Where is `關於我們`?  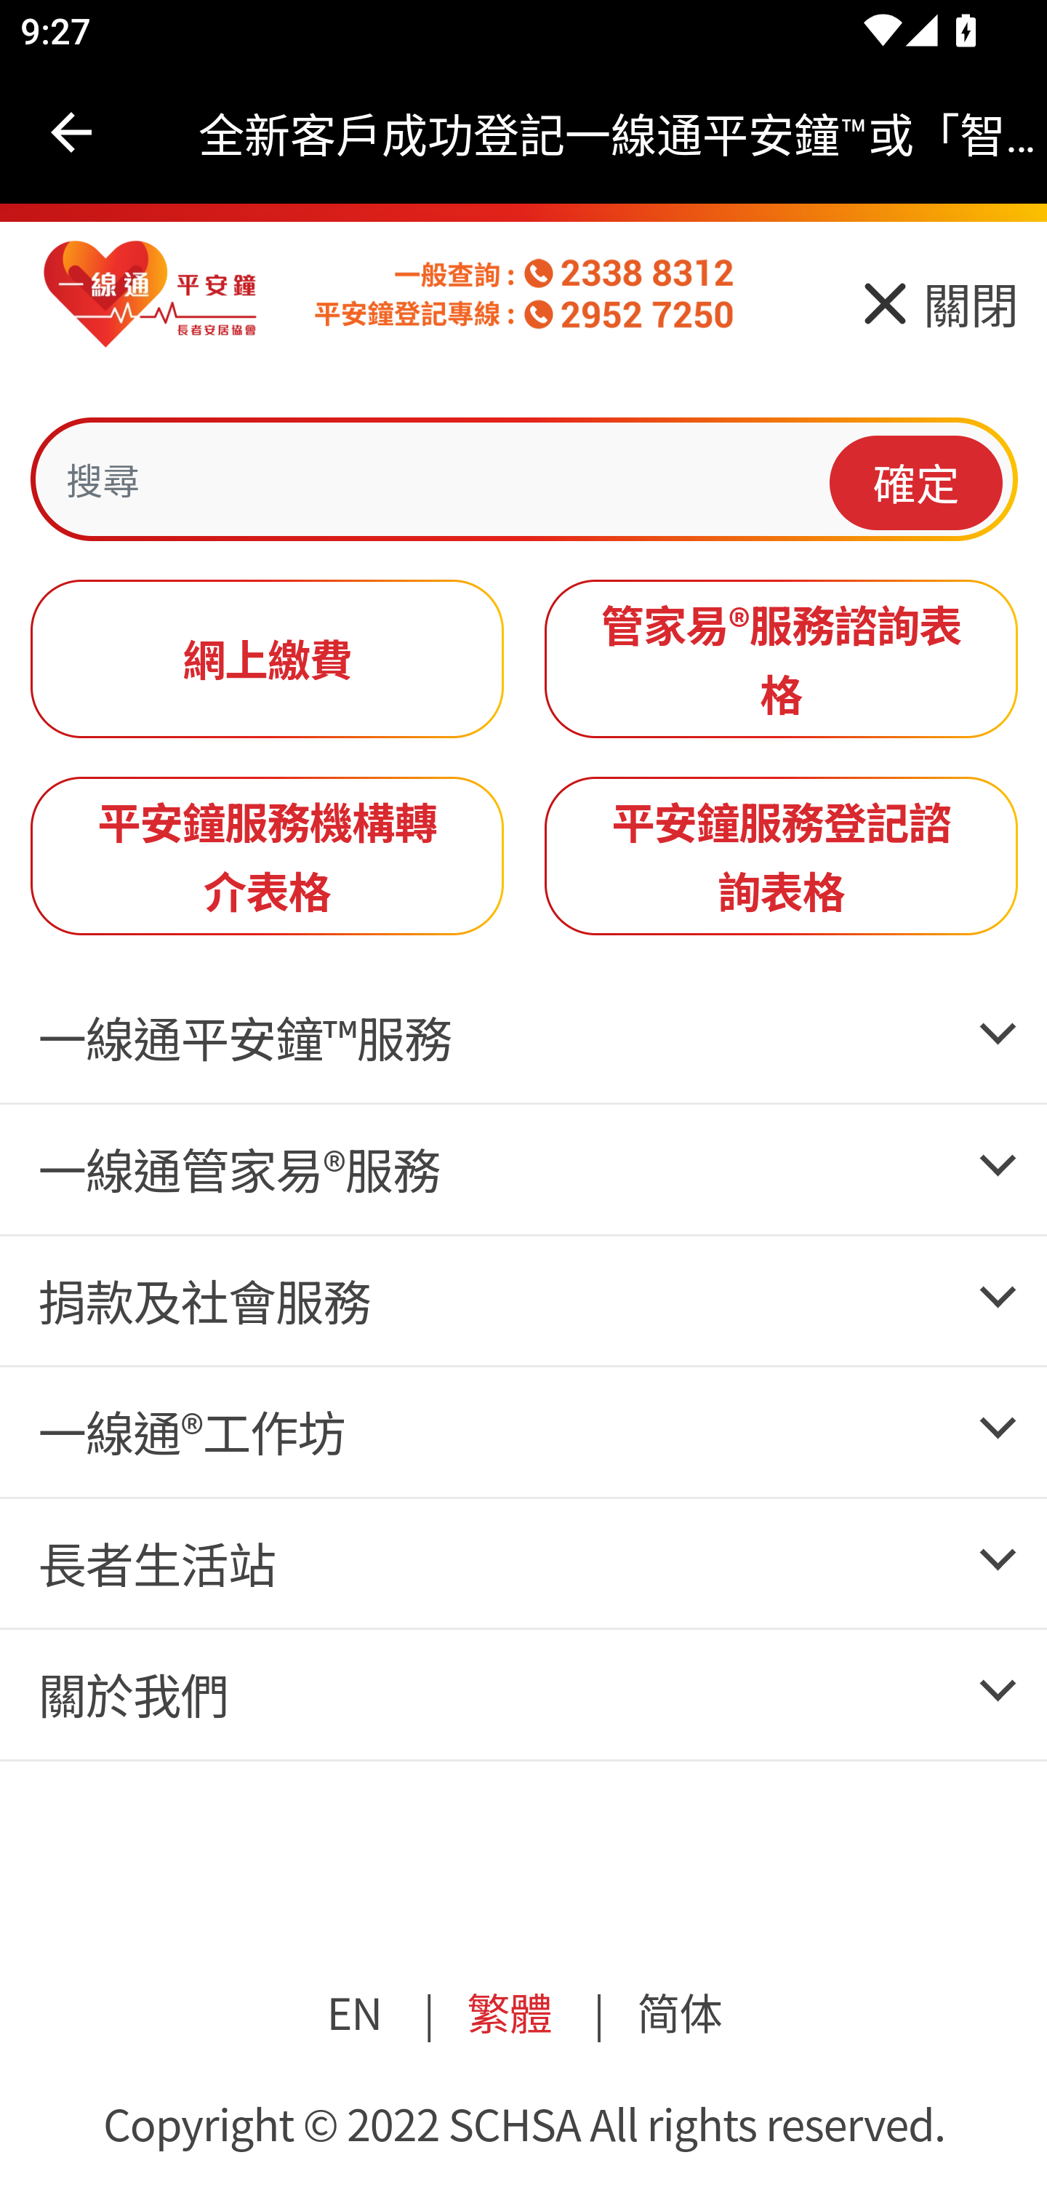
關於我們 is located at coordinates (132, 1693).